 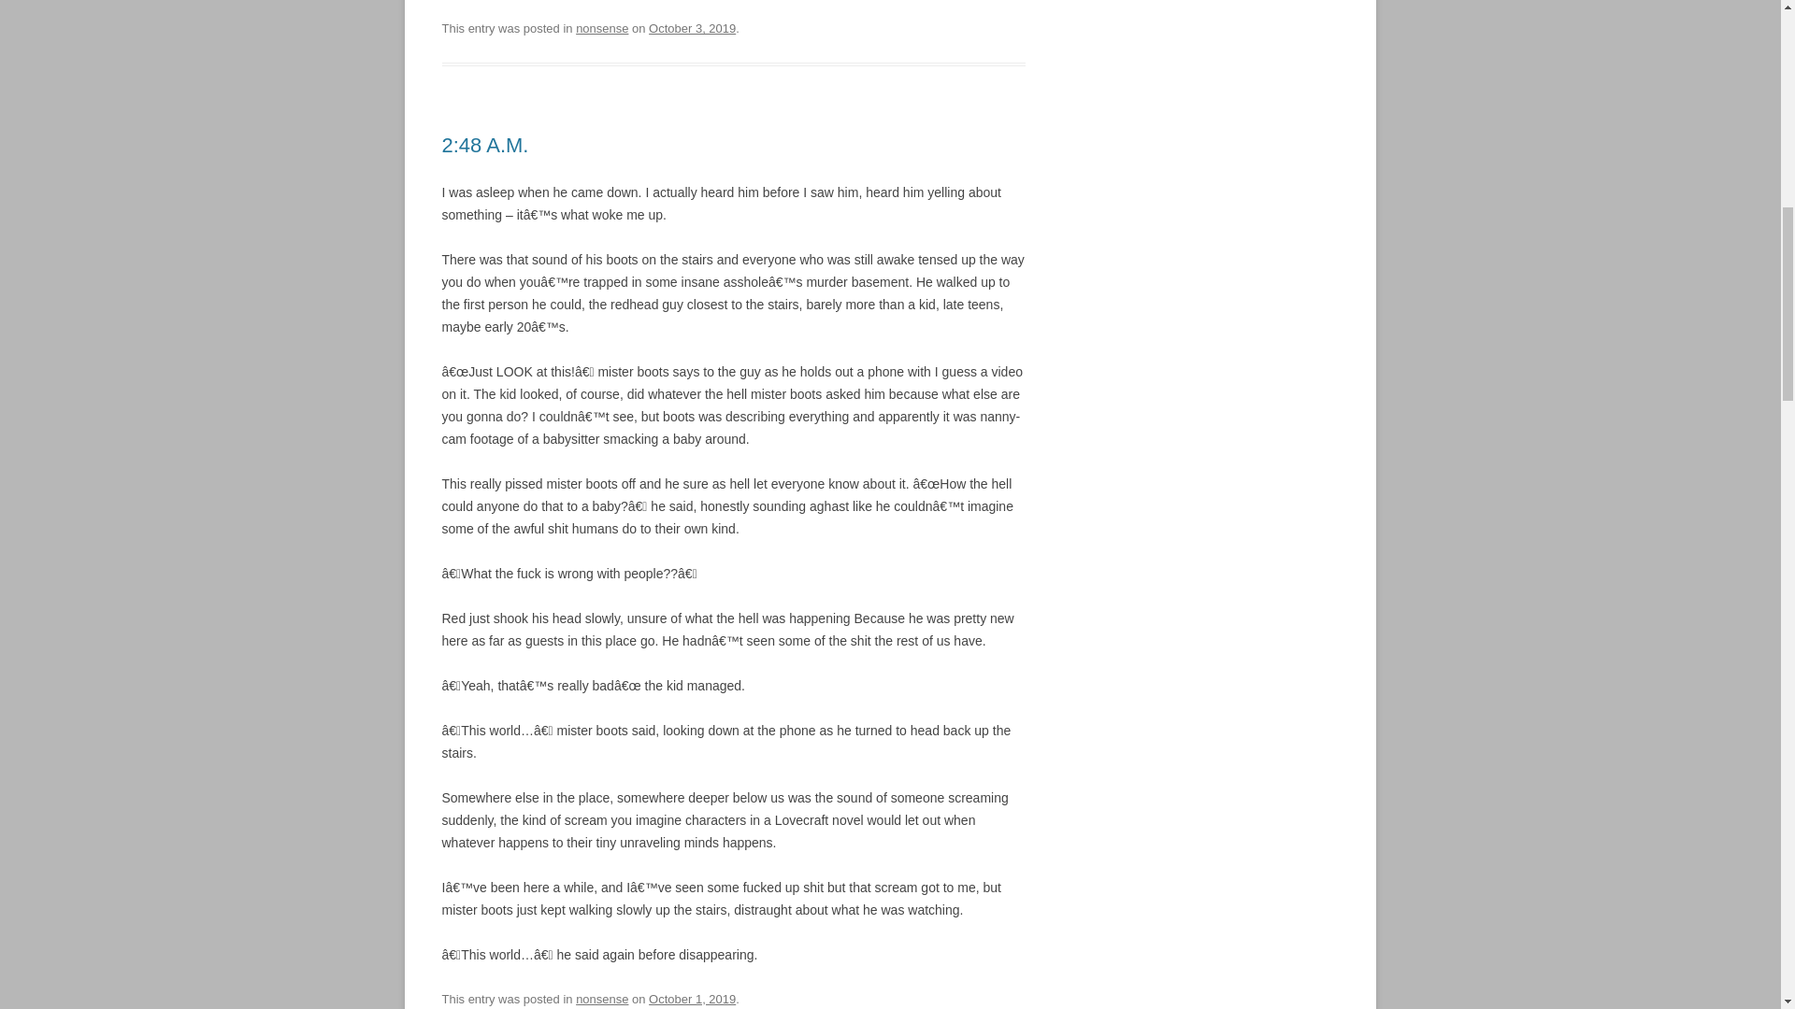 I want to click on October 3, 2019, so click(x=692, y=28).